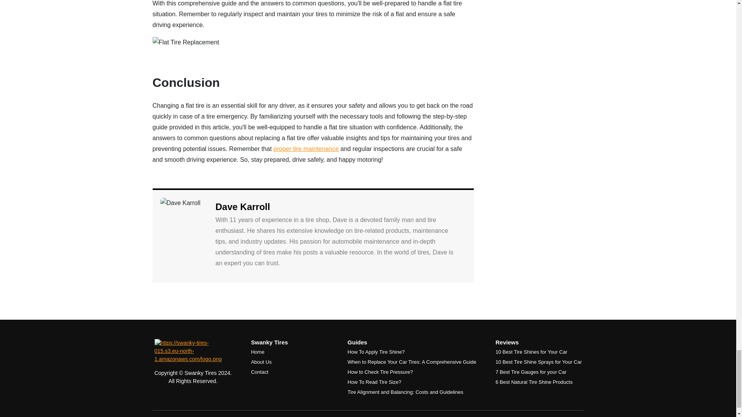 The image size is (742, 417). I want to click on How to Check Tire Pressure?, so click(380, 371).